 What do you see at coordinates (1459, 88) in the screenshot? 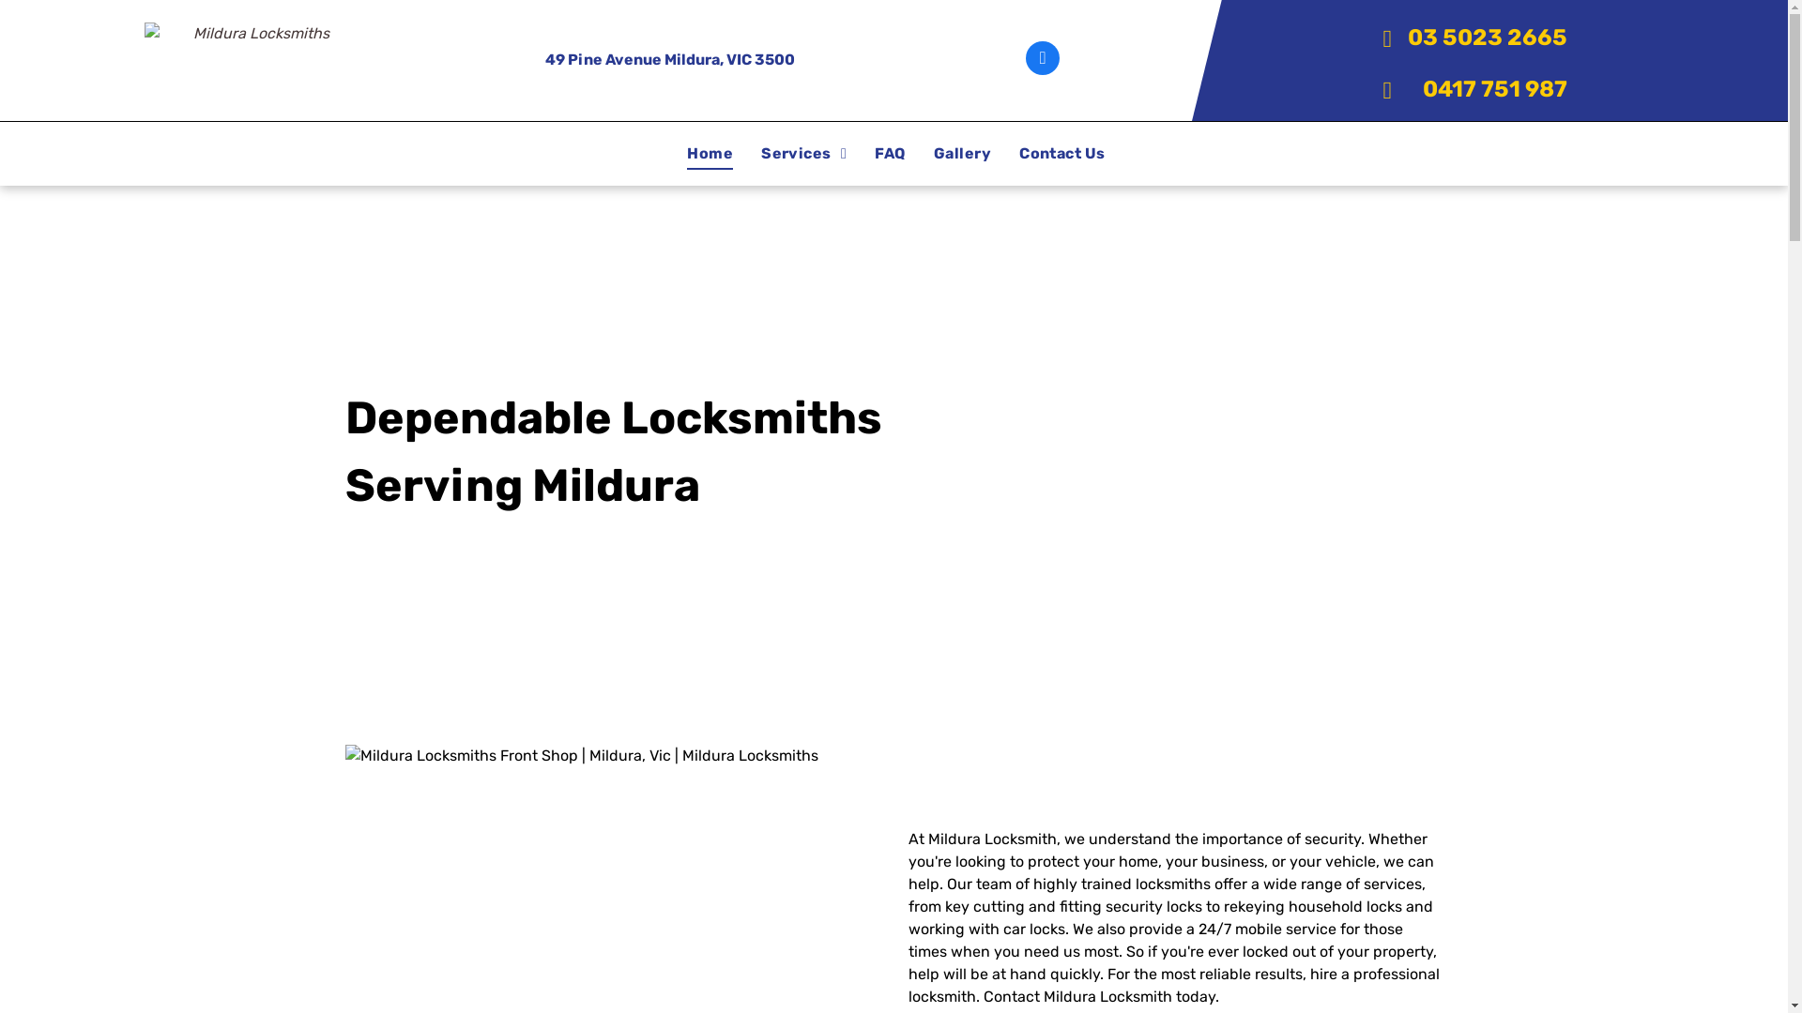
I see `0417 751 987` at bounding box center [1459, 88].